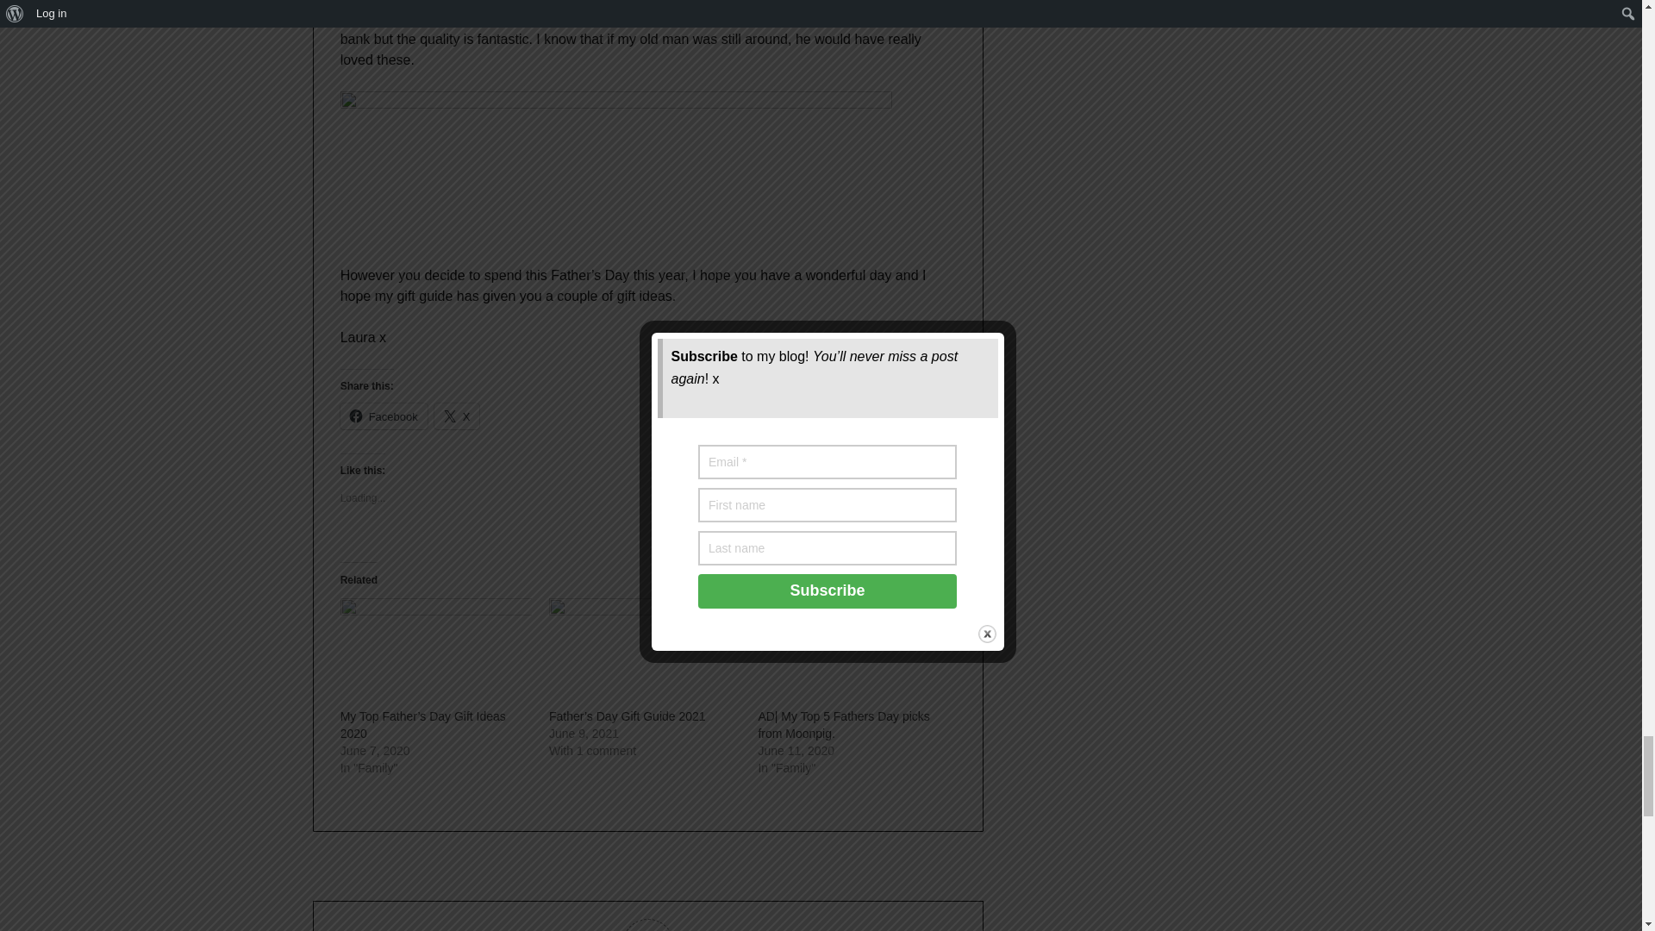 Image resolution: width=1655 pixels, height=931 pixels. What do you see at coordinates (384, 416) in the screenshot?
I see `Facebook` at bounding box center [384, 416].